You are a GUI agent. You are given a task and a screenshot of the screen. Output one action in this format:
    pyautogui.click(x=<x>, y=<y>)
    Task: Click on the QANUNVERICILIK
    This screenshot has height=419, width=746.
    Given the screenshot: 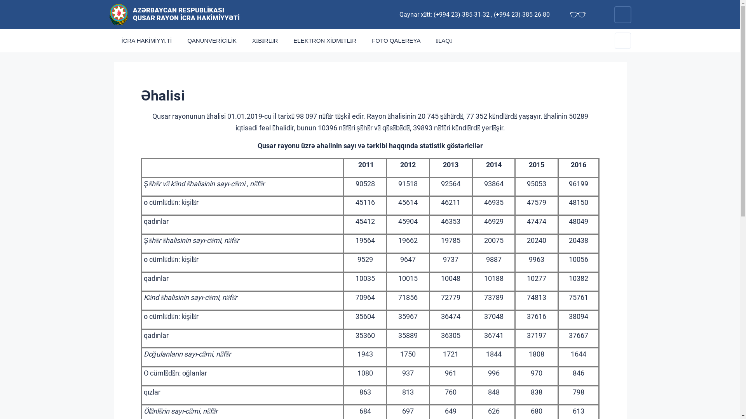 What is the action you would take?
    pyautogui.click(x=212, y=41)
    